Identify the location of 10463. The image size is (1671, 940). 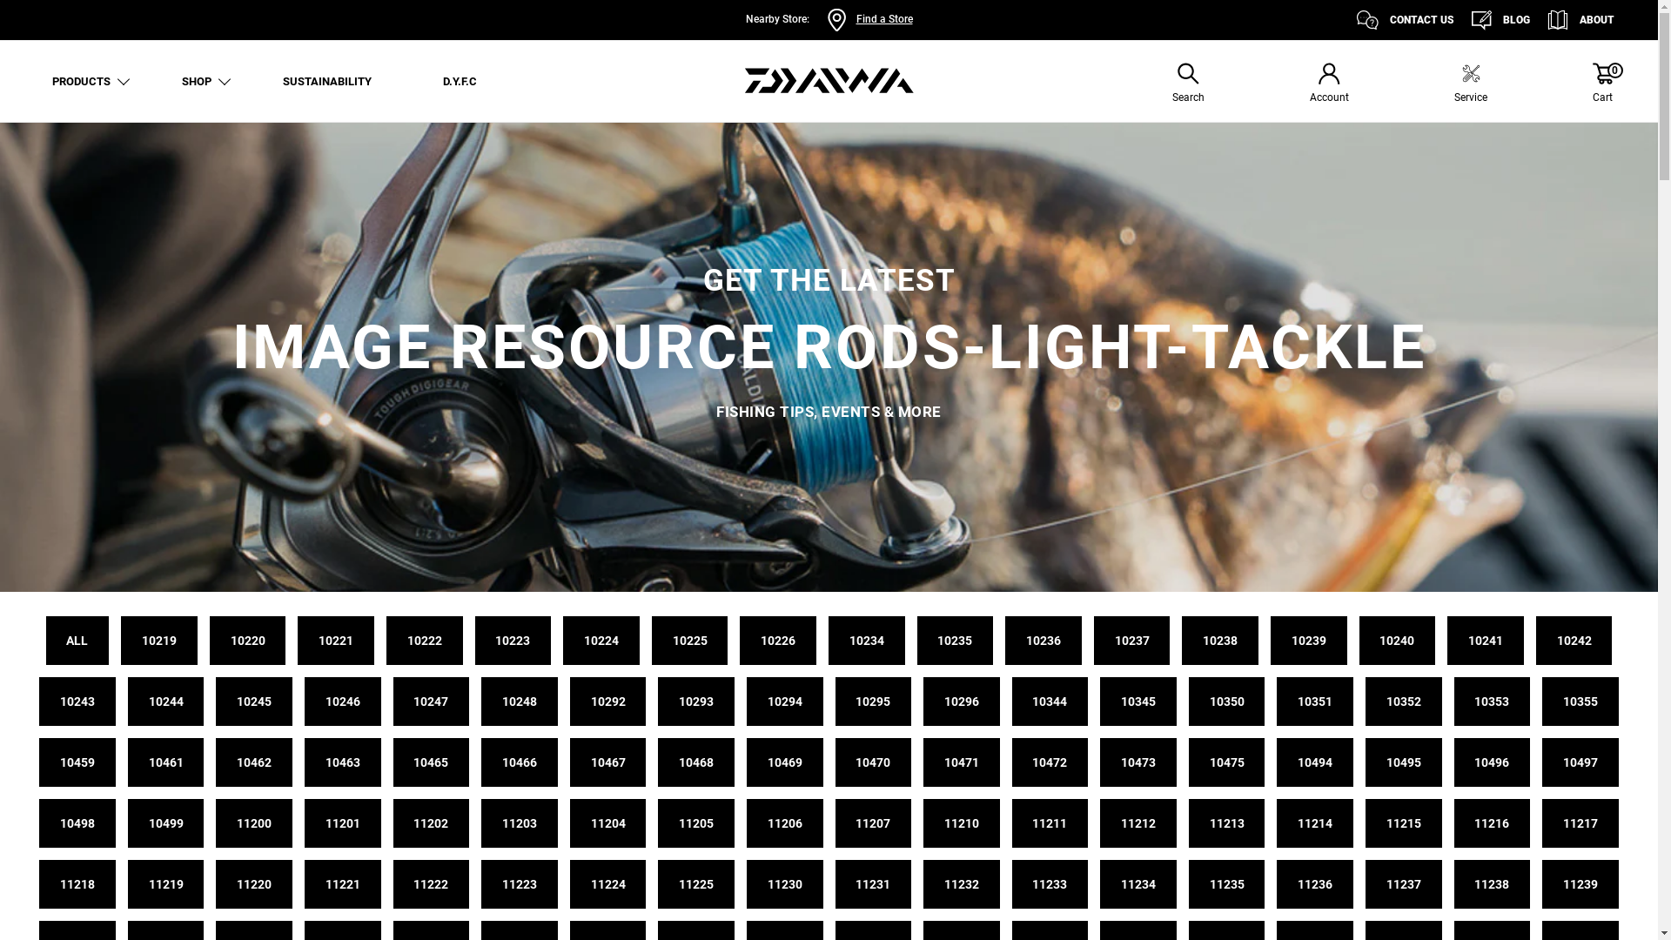
(343, 762).